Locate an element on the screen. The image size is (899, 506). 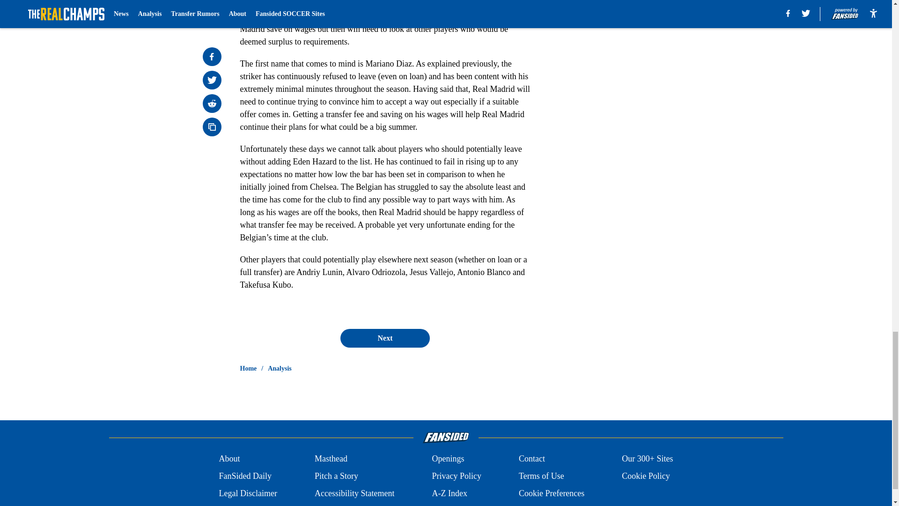
Home is located at coordinates (248, 368).